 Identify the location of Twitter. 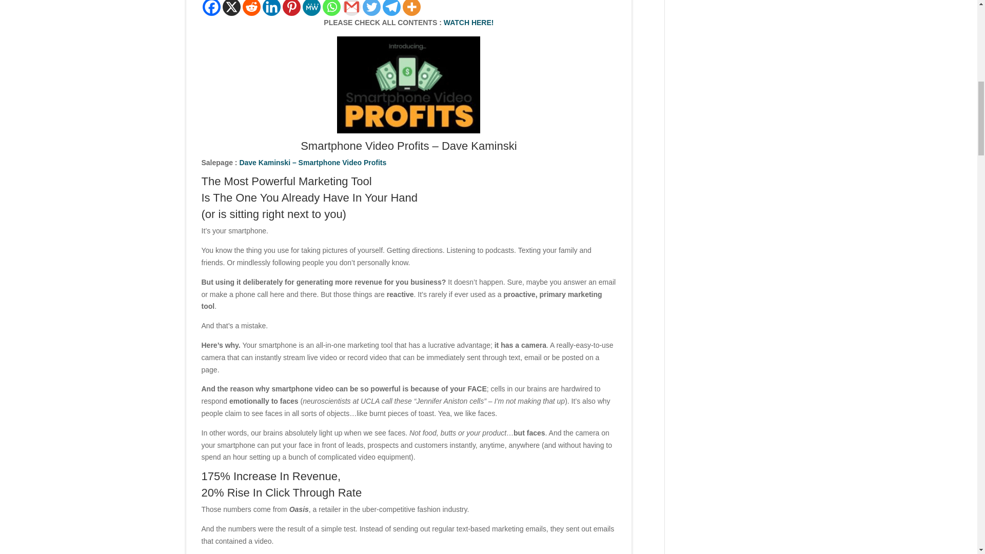
(371, 8).